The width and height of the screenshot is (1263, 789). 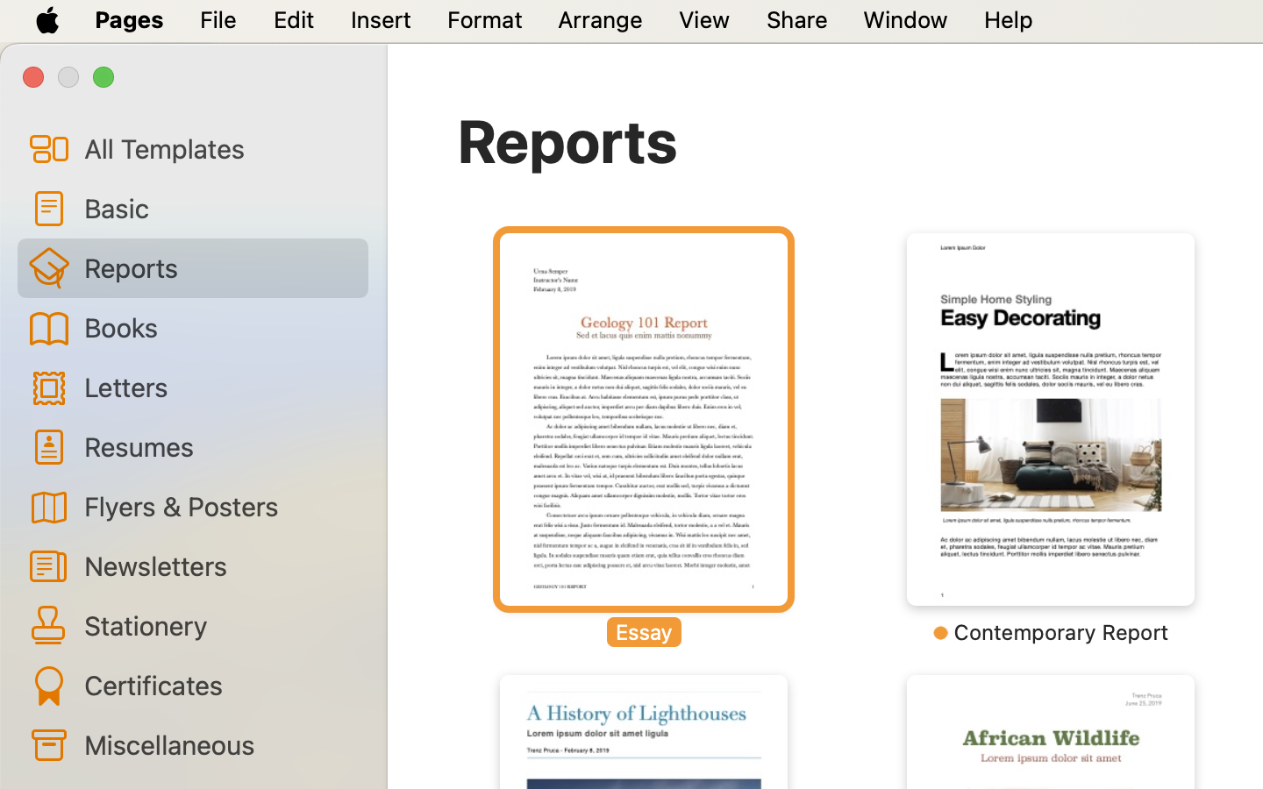 What do you see at coordinates (219, 208) in the screenshot?
I see `Basic` at bounding box center [219, 208].